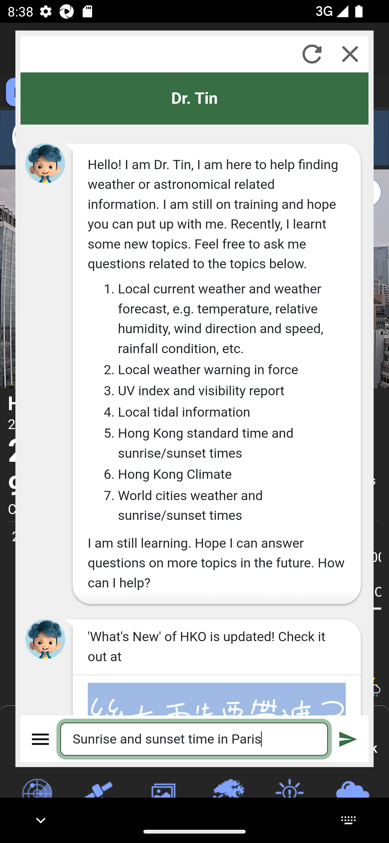  I want to click on Refresh, so click(312, 54).